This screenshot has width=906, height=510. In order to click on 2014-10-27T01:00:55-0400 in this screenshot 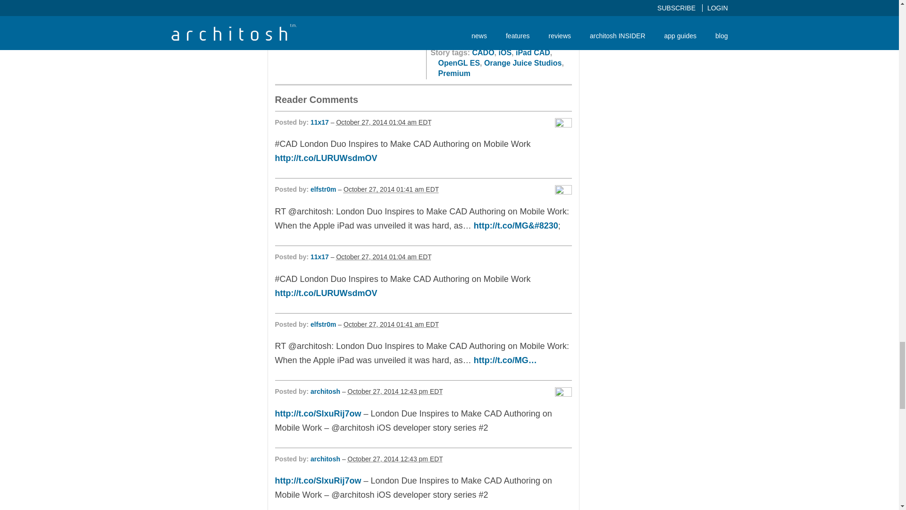, I will do `click(383, 256)`.